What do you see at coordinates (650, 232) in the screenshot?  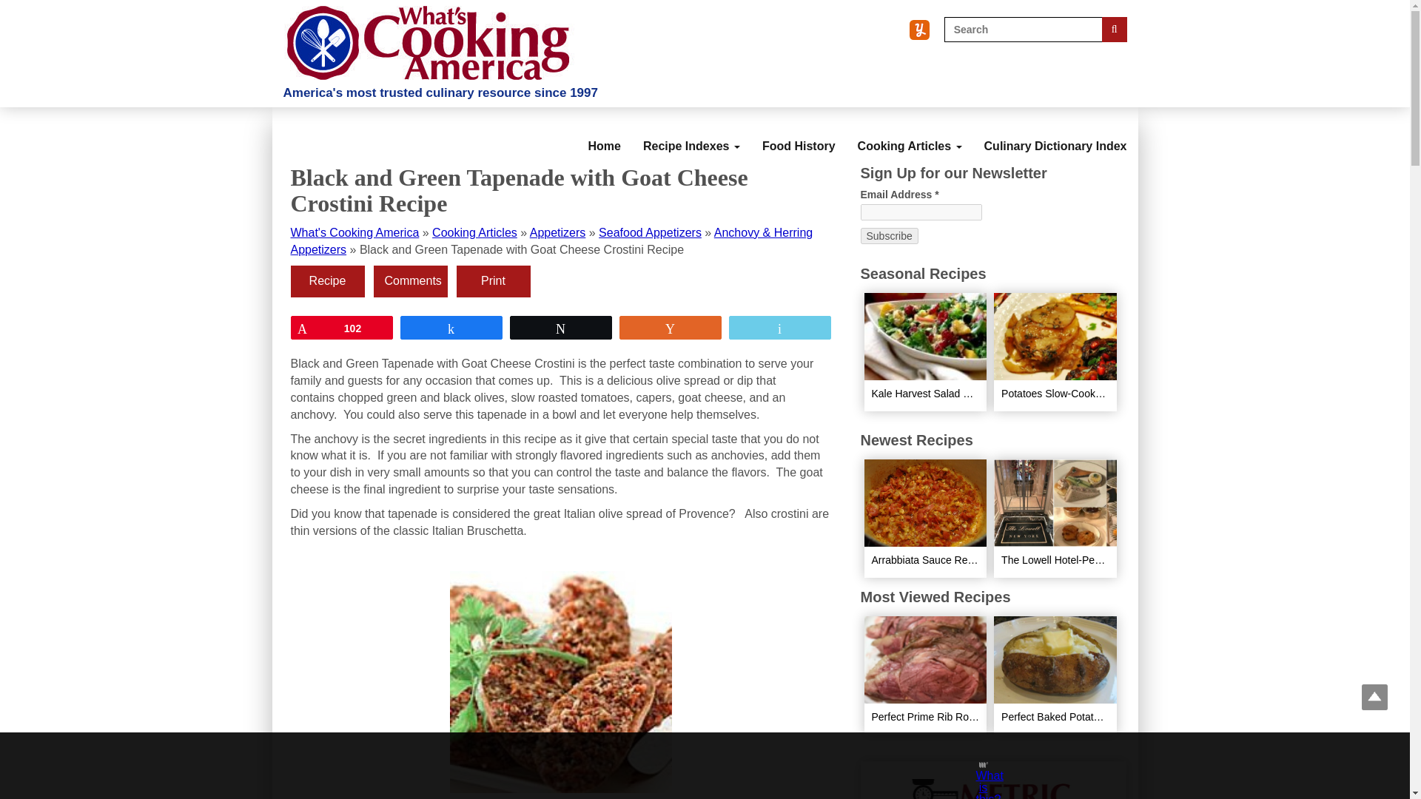 I see `Seafood Appetizers` at bounding box center [650, 232].